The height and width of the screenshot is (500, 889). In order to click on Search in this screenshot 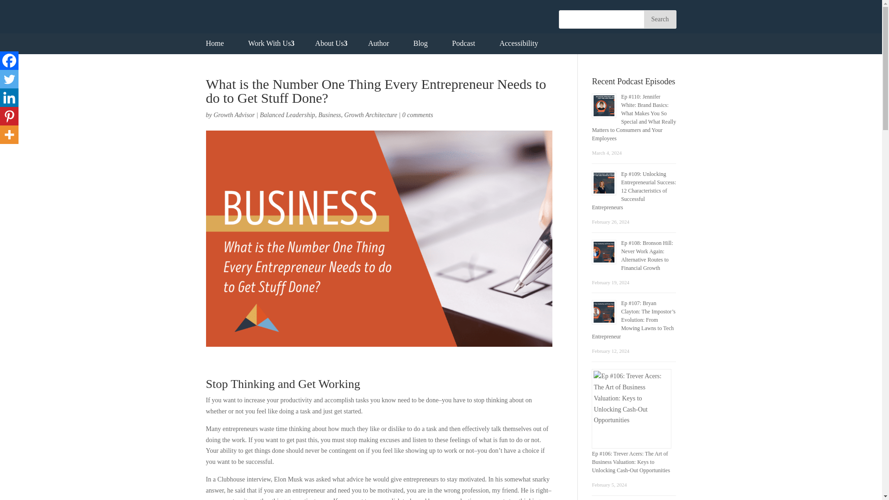, I will do `click(659, 19)`.